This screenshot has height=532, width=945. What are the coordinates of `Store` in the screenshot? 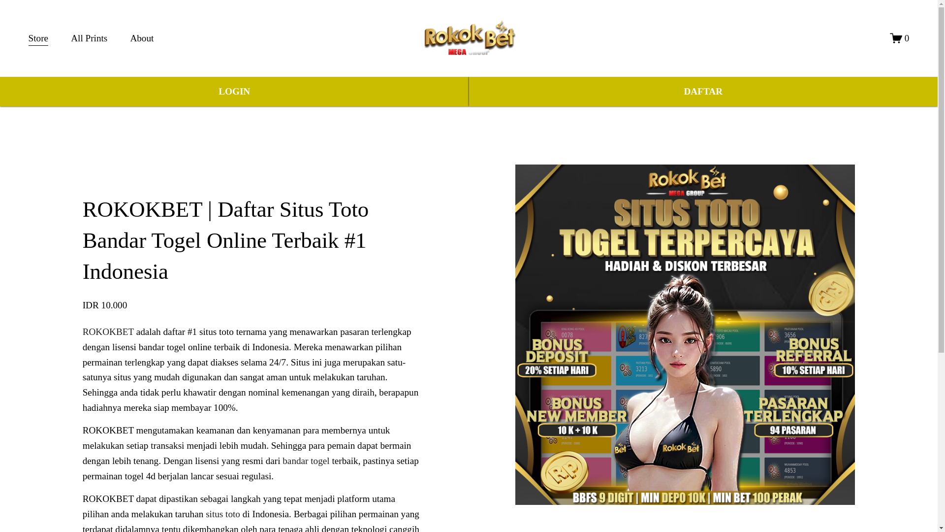 It's located at (38, 38).